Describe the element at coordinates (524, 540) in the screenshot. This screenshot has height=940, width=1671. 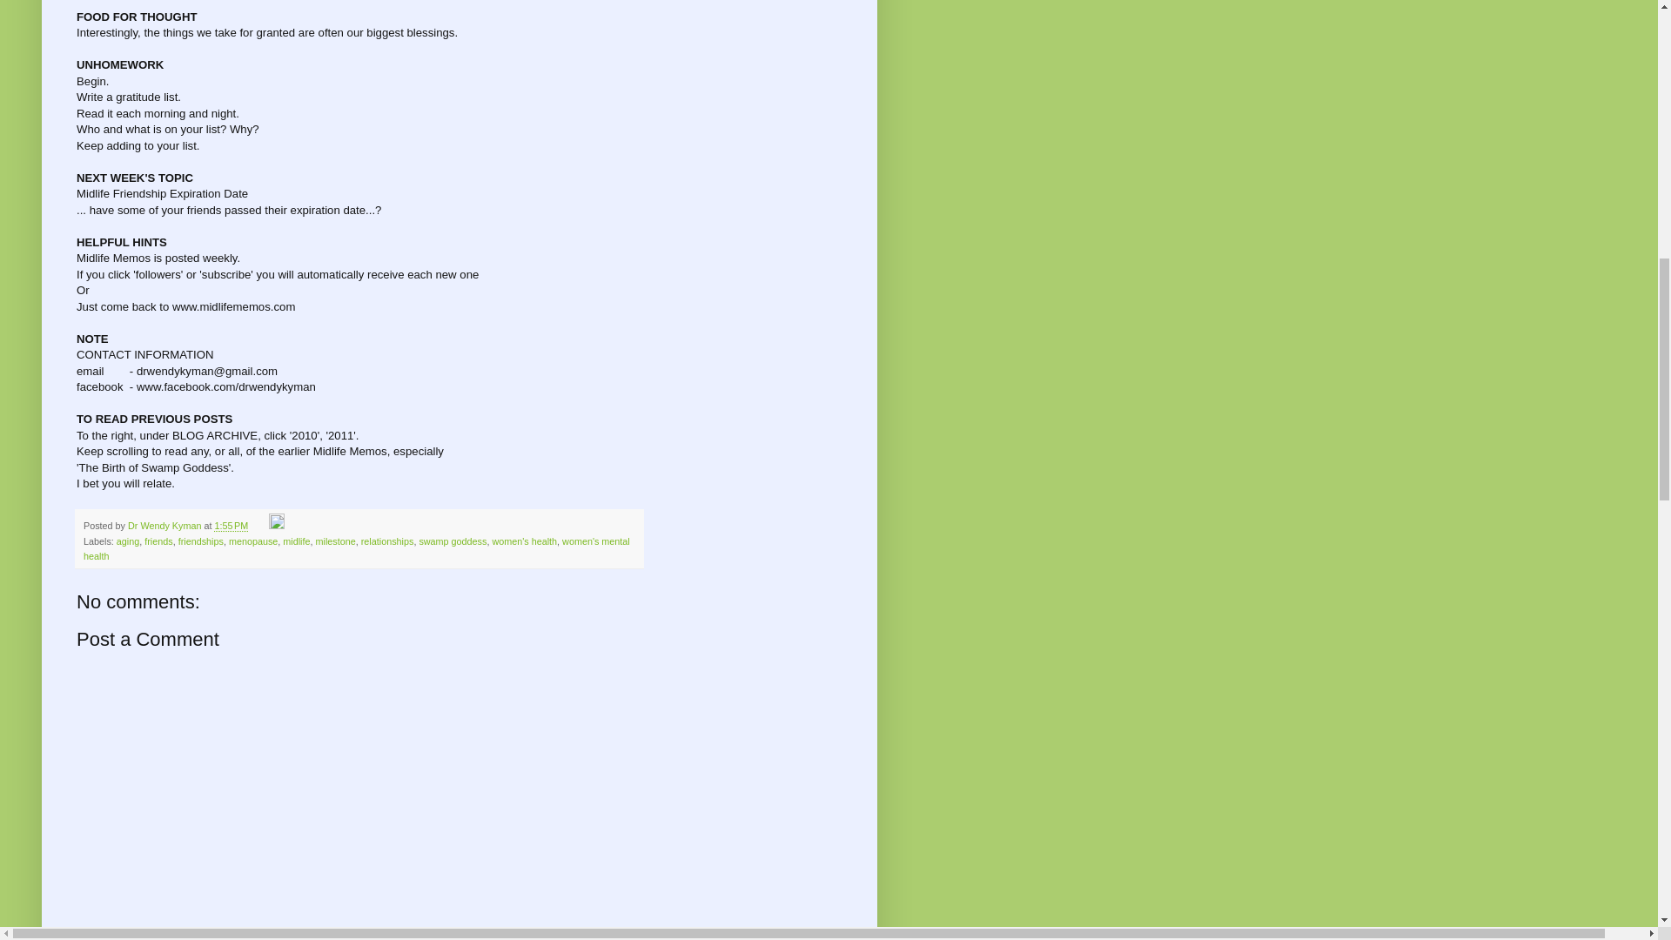
I see `women's health` at that location.